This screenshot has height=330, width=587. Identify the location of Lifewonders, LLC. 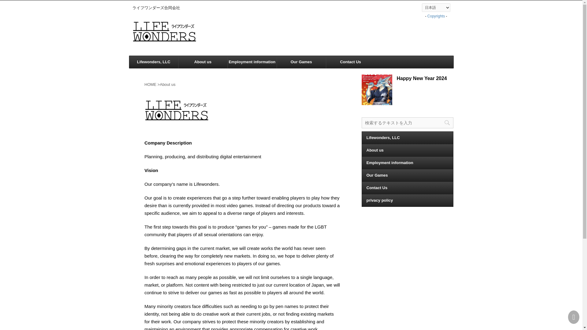
(408, 137).